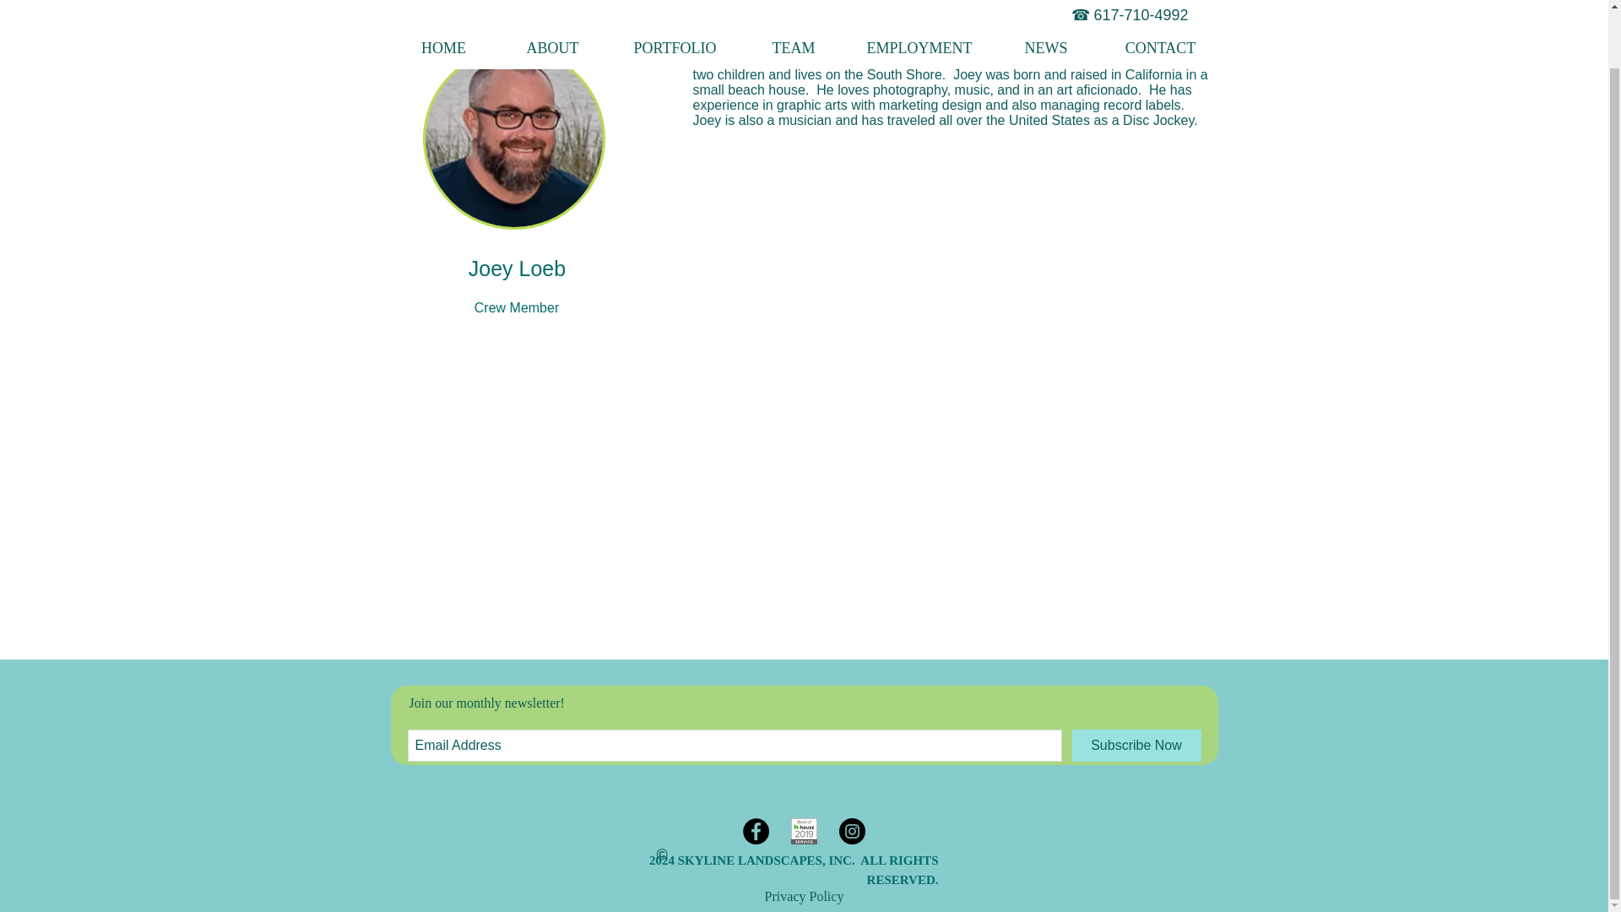 The width and height of the screenshot is (1621, 912). Describe the element at coordinates (1045, 3) in the screenshot. I see `NEWS` at that location.